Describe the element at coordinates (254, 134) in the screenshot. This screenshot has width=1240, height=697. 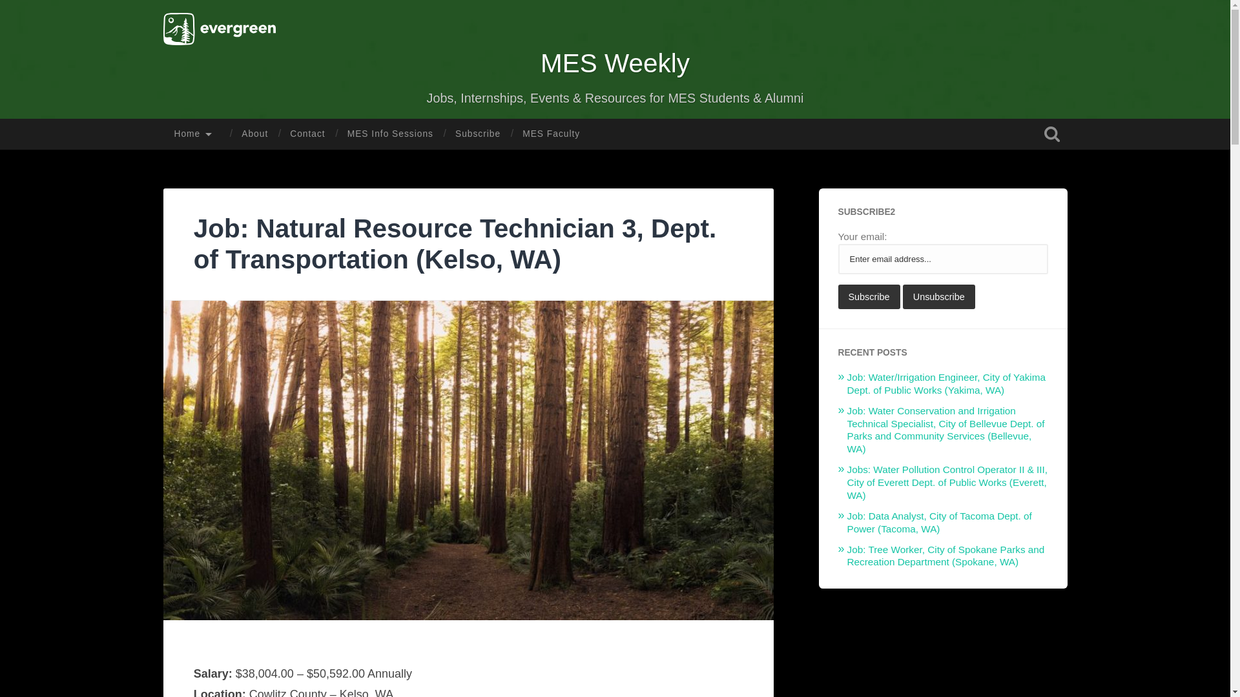
I see `About` at that location.